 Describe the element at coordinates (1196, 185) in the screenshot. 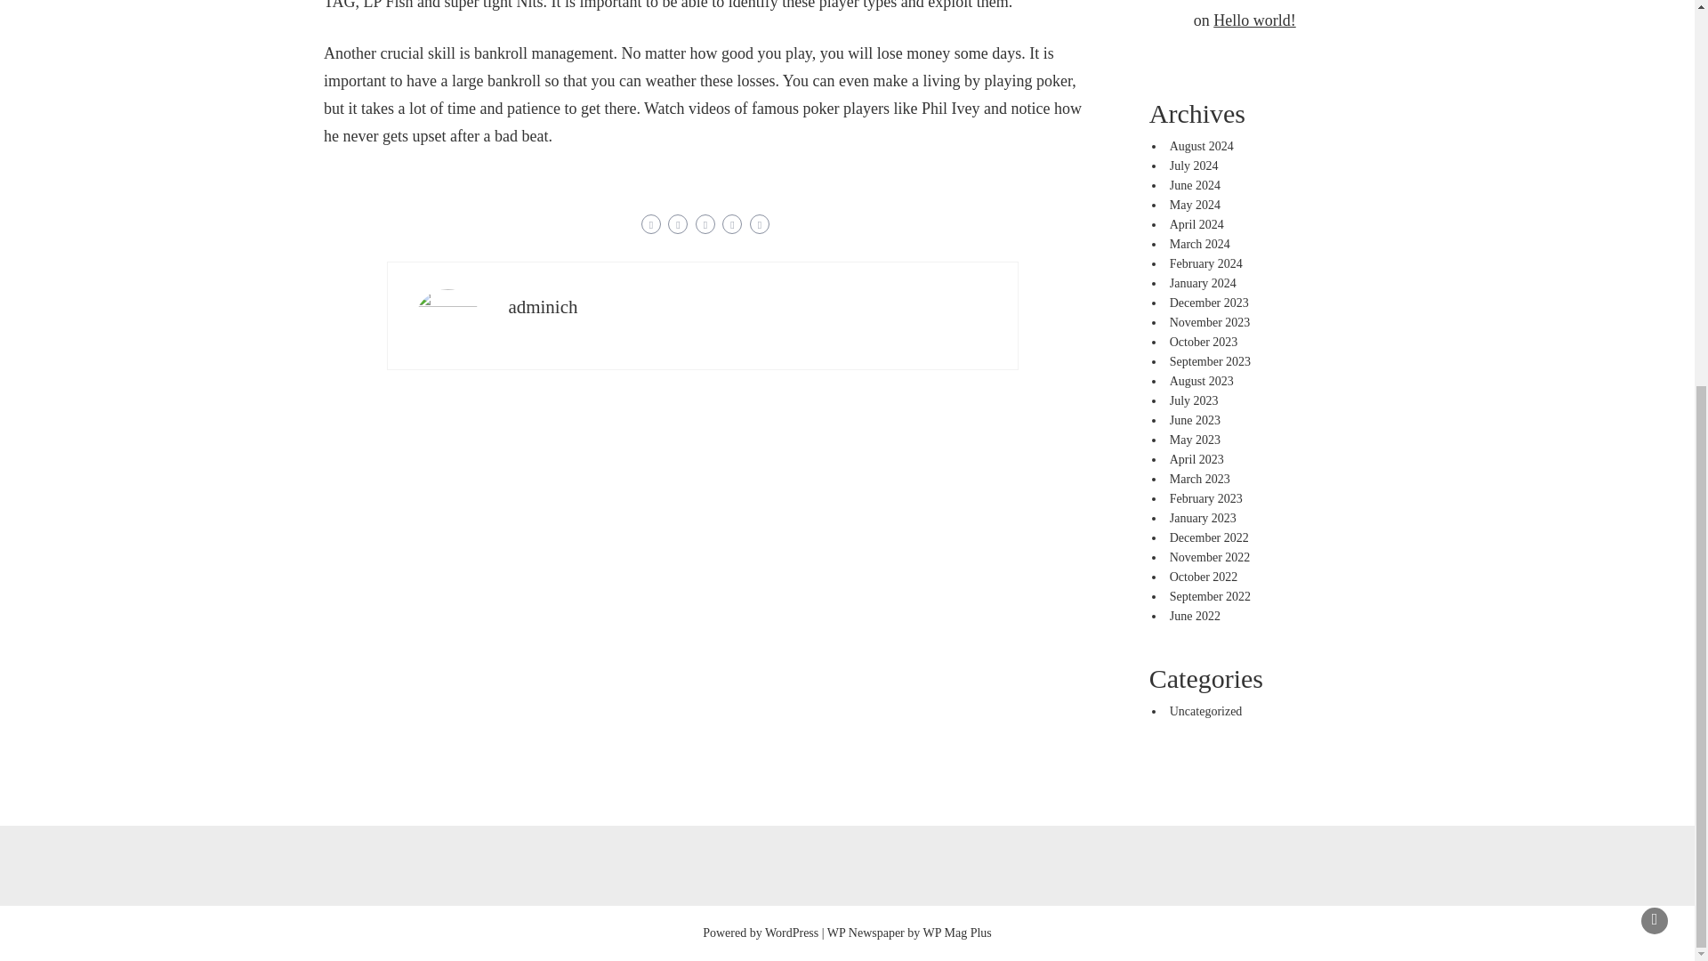

I see `June 2024` at that location.